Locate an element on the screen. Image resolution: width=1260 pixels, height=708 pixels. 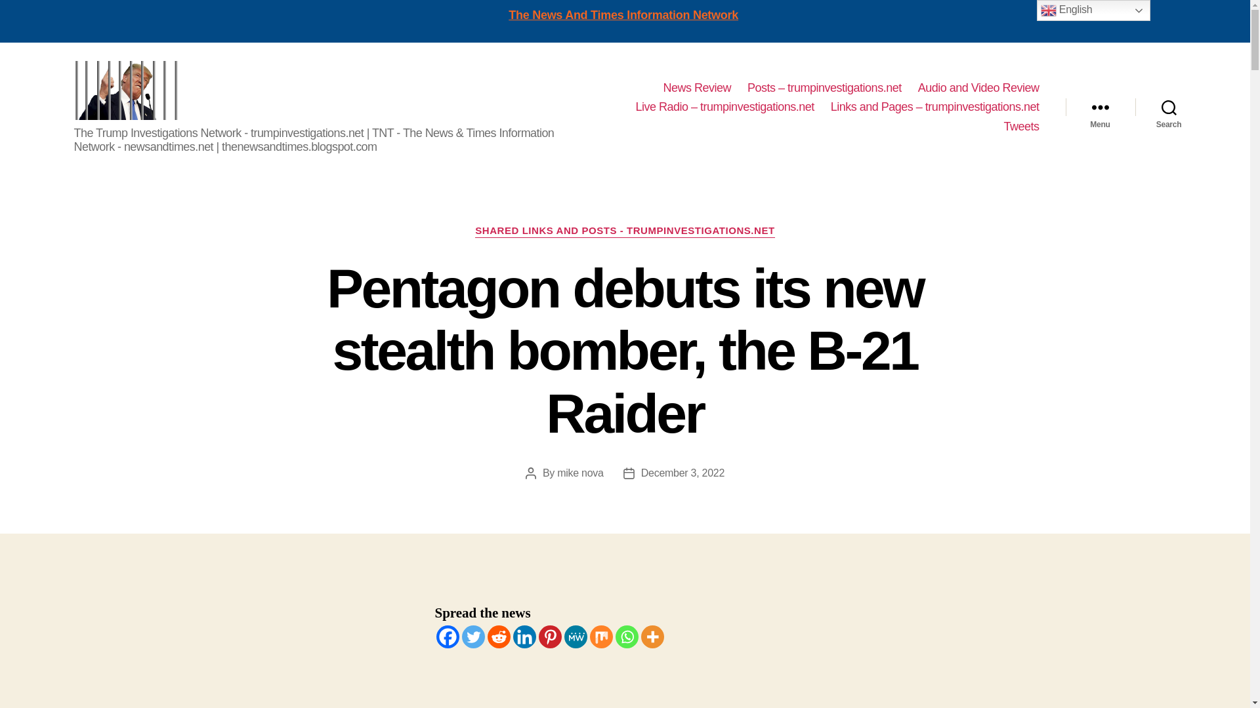
The News And Times Information Network is located at coordinates (623, 14).